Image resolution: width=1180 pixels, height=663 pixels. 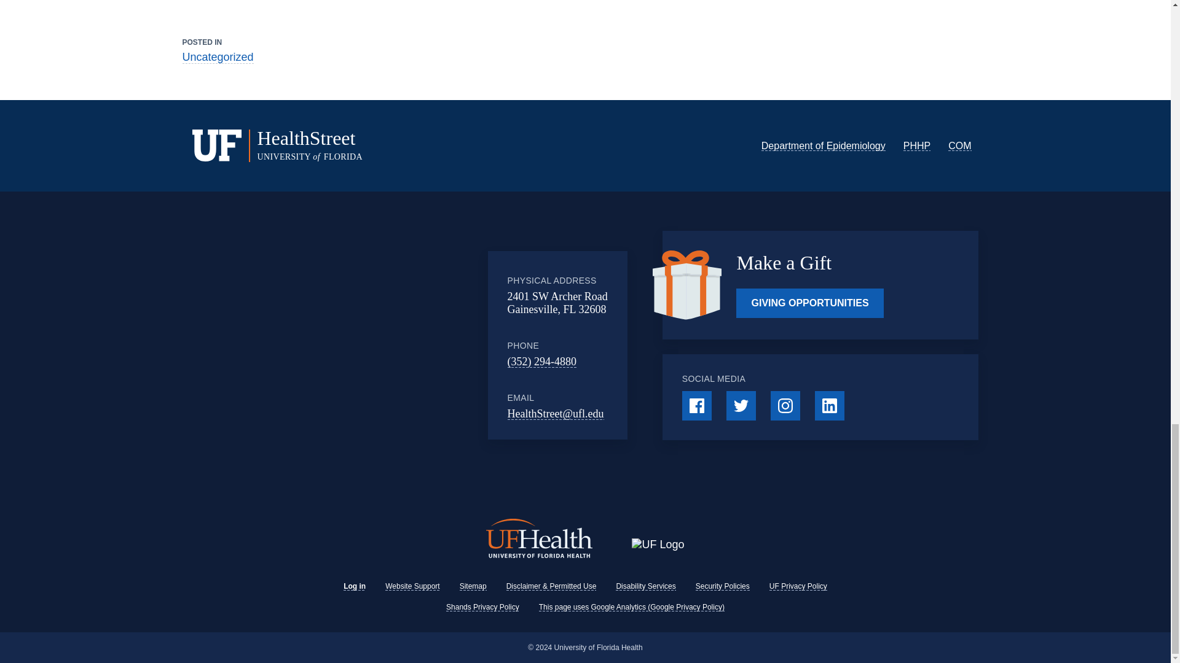 What do you see at coordinates (473, 586) in the screenshot?
I see `Sitemap` at bounding box center [473, 586].